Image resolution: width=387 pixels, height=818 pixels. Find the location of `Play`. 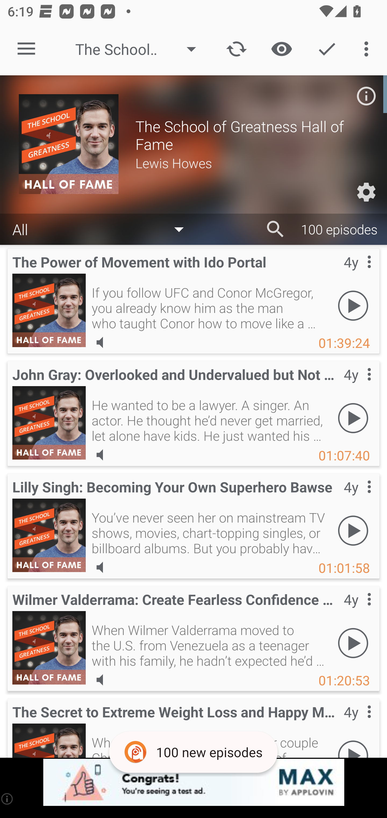

Play is located at coordinates (353, 643).